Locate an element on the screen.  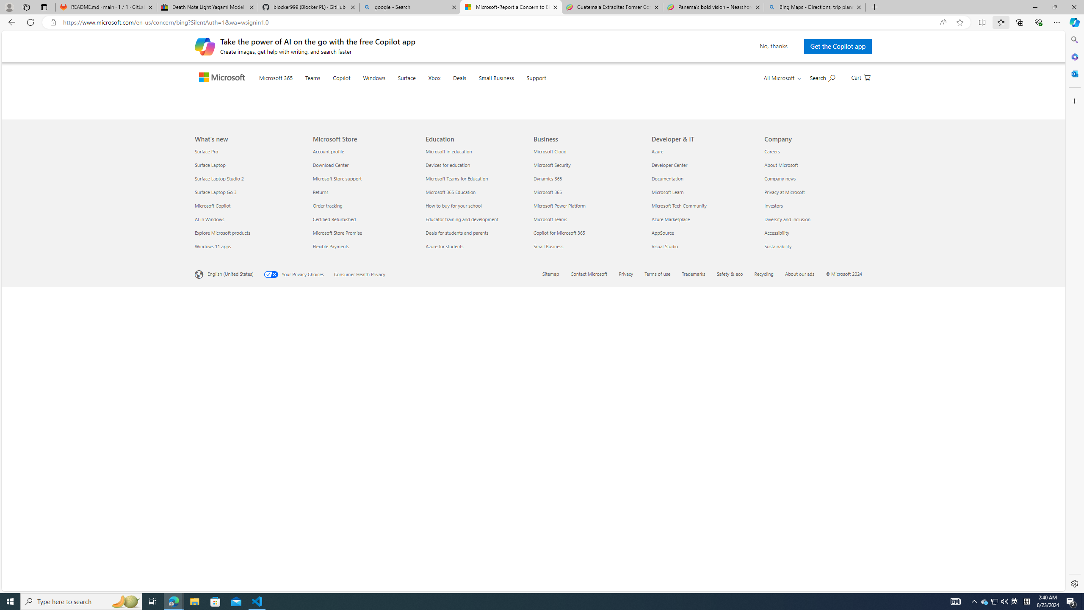
Microsoft in education is located at coordinates (478, 449).